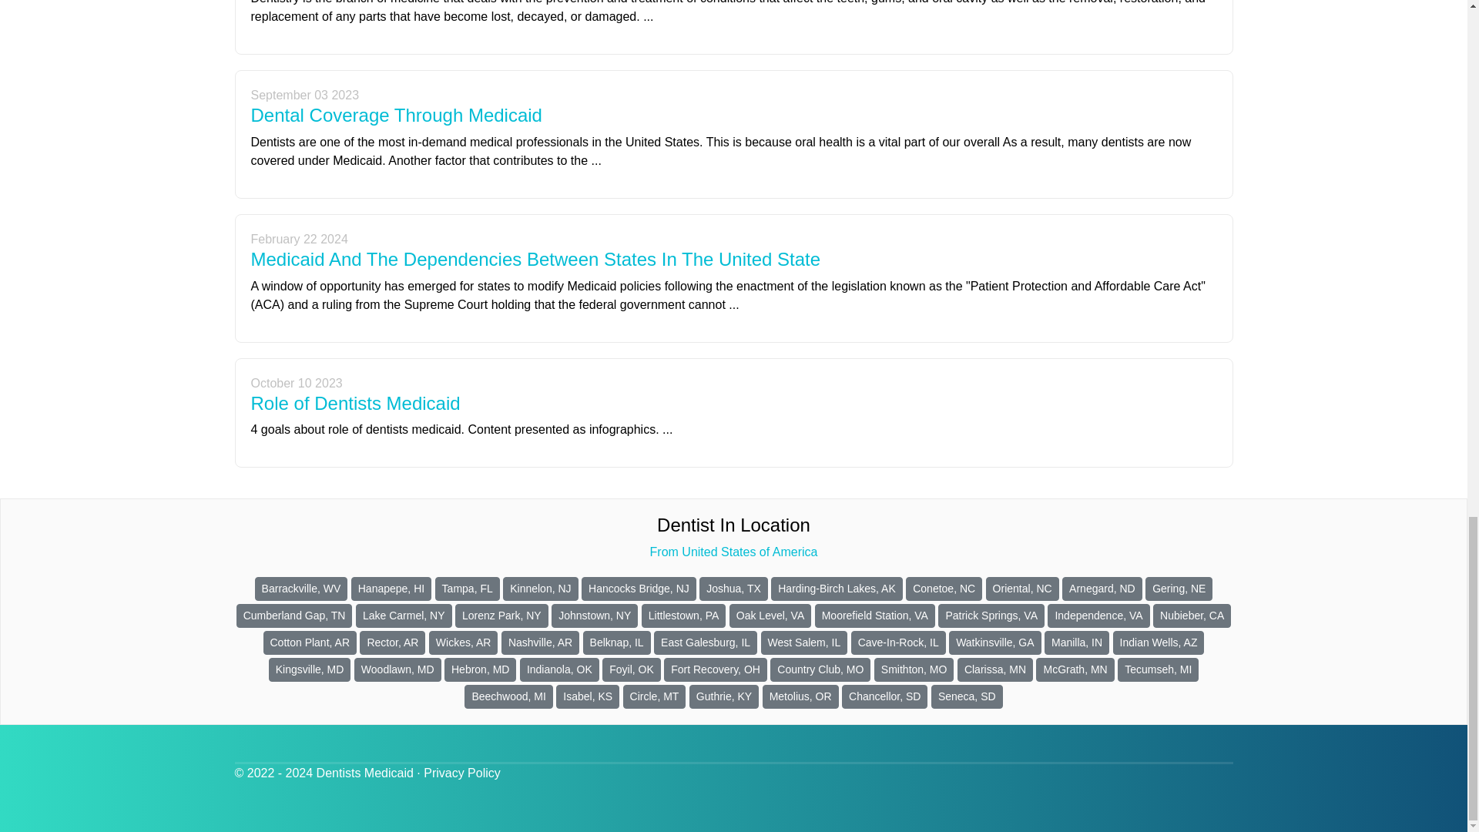 The image size is (1479, 832). What do you see at coordinates (397, 116) in the screenshot?
I see `Dental Coverage Through Medicaid` at bounding box center [397, 116].